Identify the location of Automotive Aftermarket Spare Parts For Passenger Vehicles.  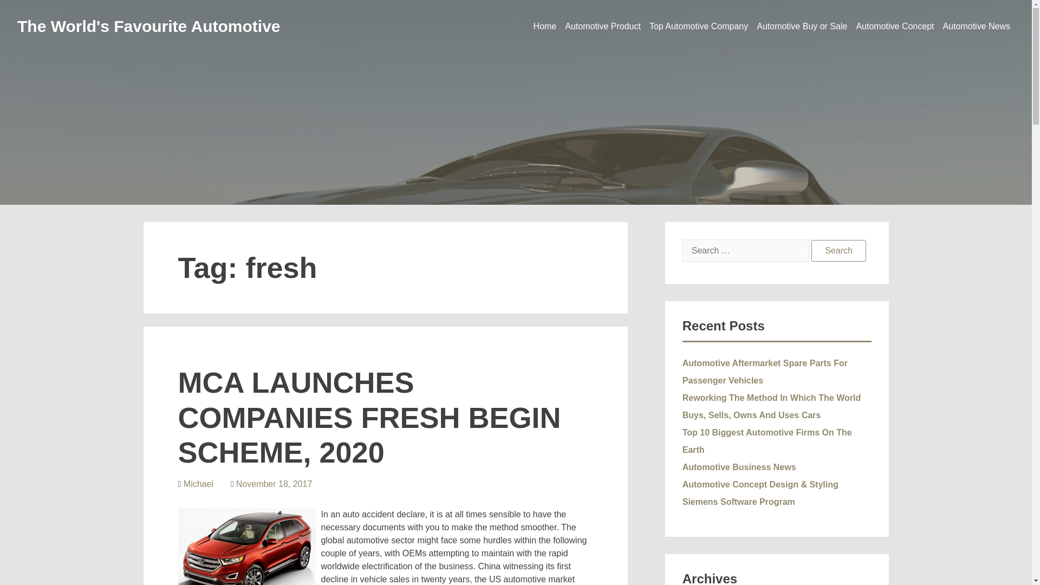
(765, 372).